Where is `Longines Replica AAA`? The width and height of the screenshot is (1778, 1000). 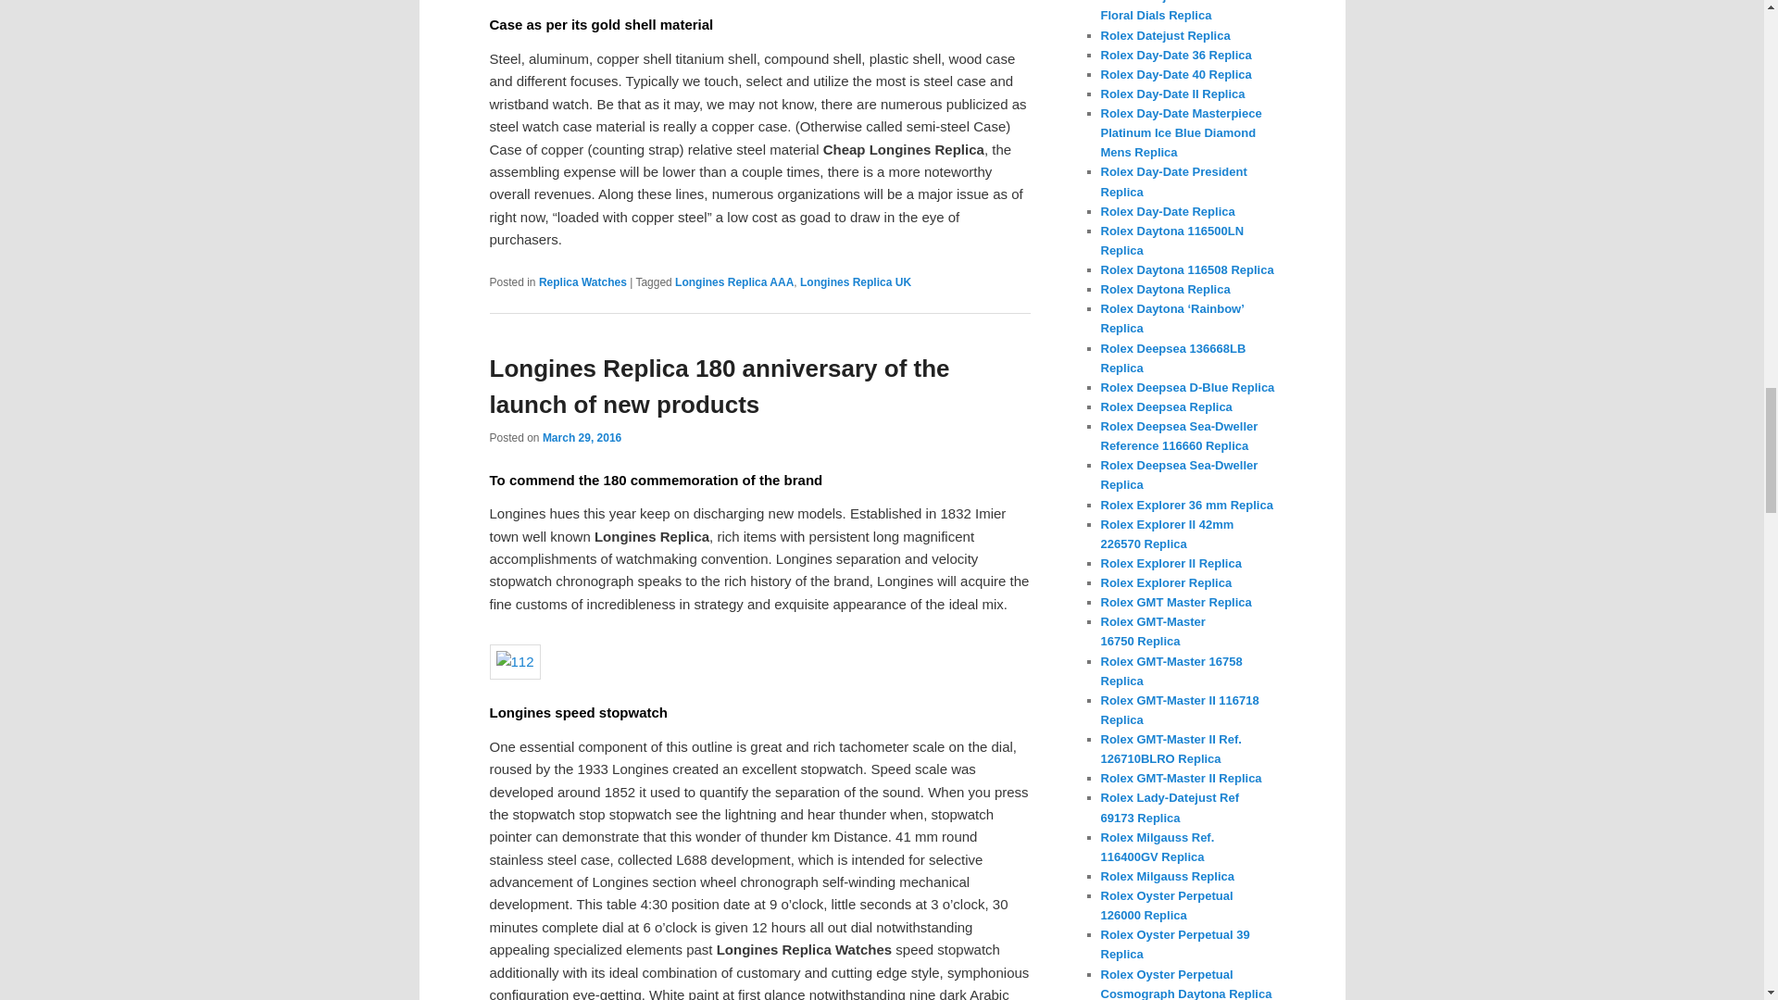 Longines Replica AAA is located at coordinates (733, 282).